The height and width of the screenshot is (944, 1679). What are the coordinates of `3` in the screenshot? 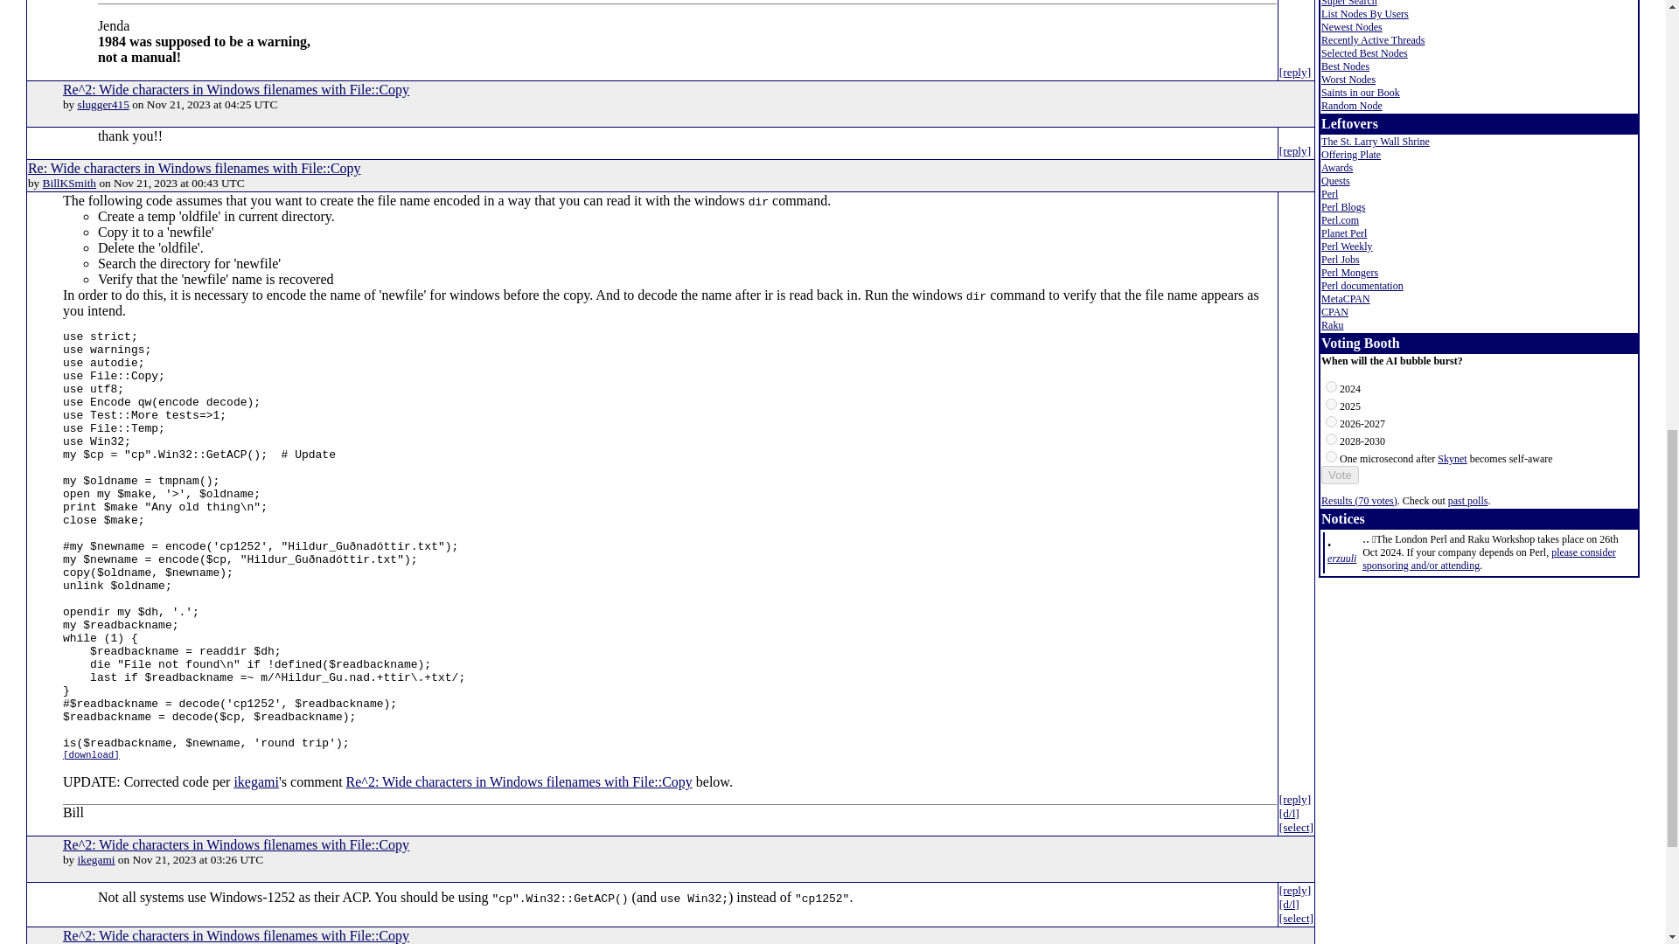 It's located at (1331, 439).